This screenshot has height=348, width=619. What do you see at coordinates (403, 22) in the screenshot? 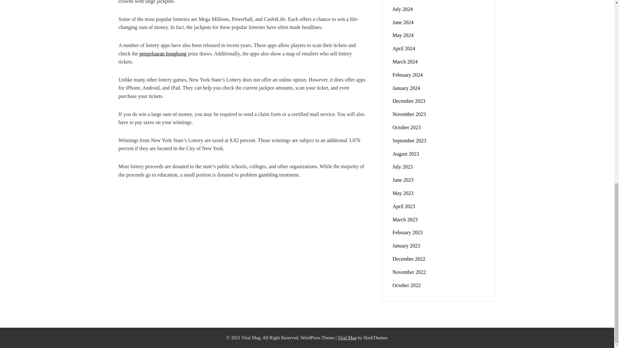
I see `June 2024` at bounding box center [403, 22].